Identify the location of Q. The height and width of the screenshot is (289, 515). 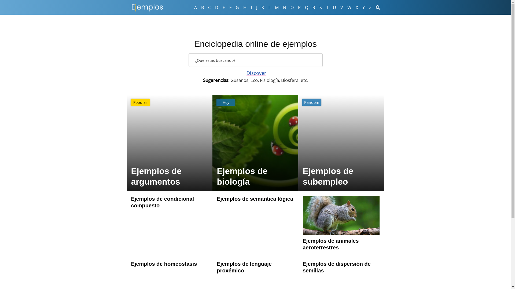
(306, 7).